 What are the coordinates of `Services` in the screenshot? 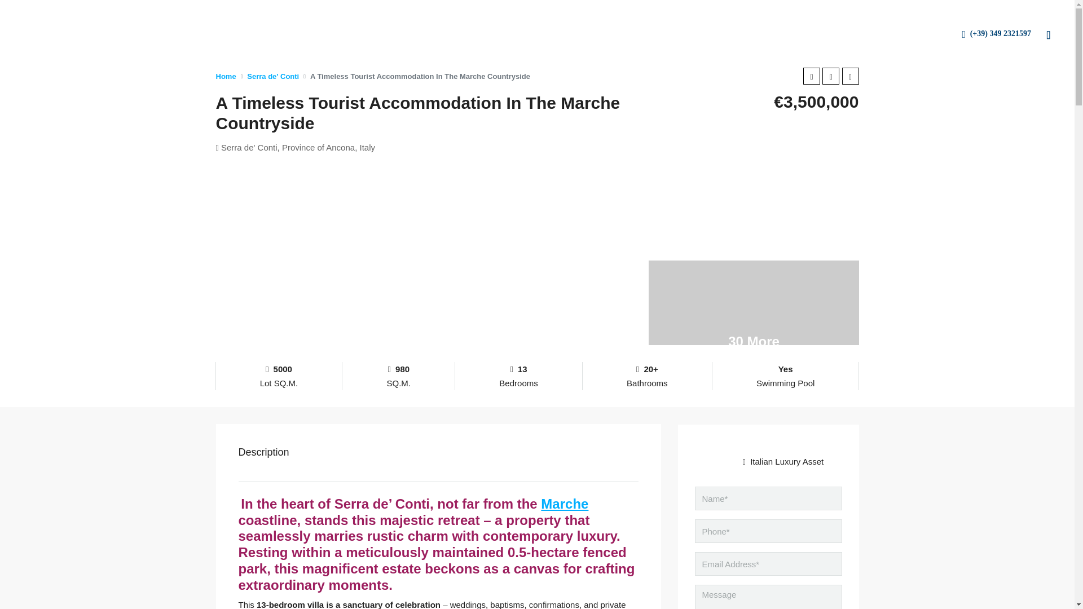 It's located at (323, 34).